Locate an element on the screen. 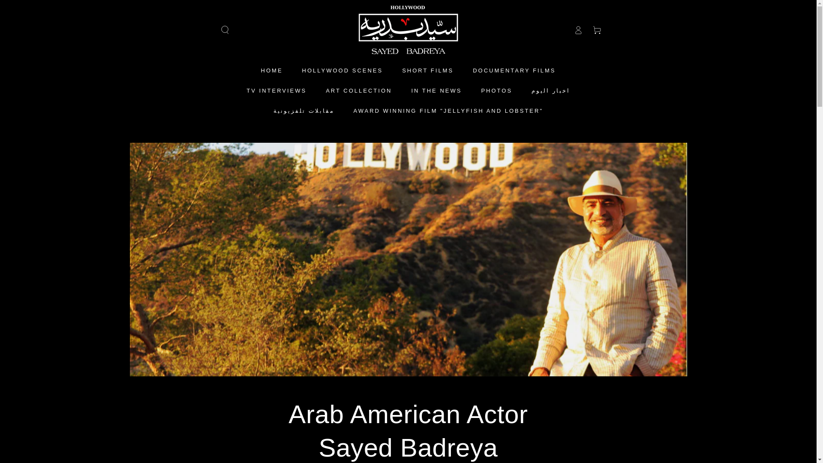 This screenshot has width=823, height=463. TV INTERVIEWS is located at coordinates (276, 90).